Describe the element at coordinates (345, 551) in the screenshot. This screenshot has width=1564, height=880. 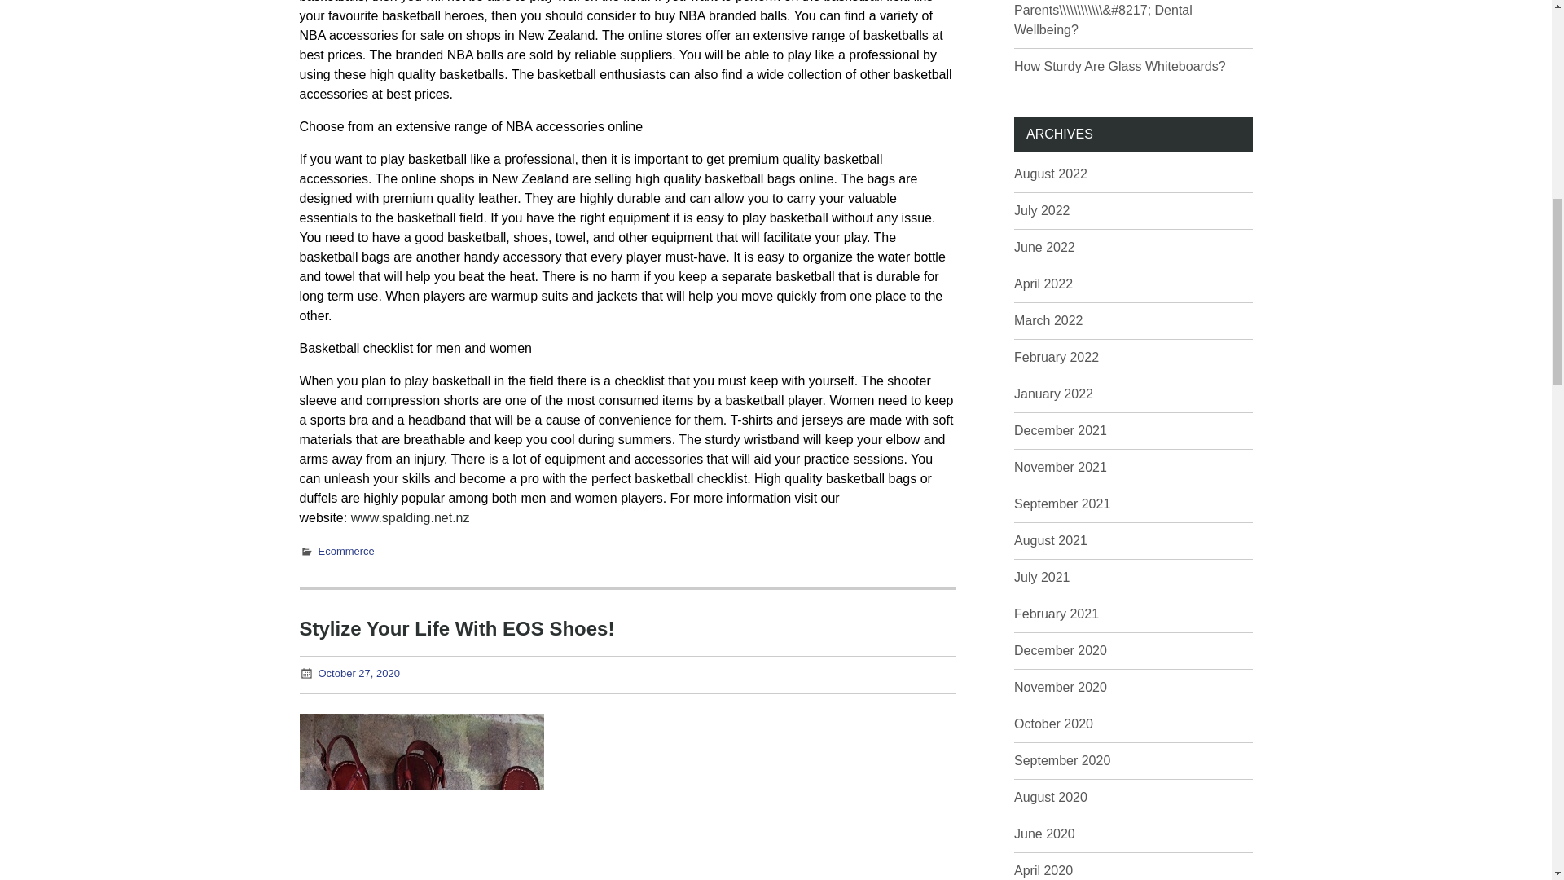
I see `Ecommerce` at that location.